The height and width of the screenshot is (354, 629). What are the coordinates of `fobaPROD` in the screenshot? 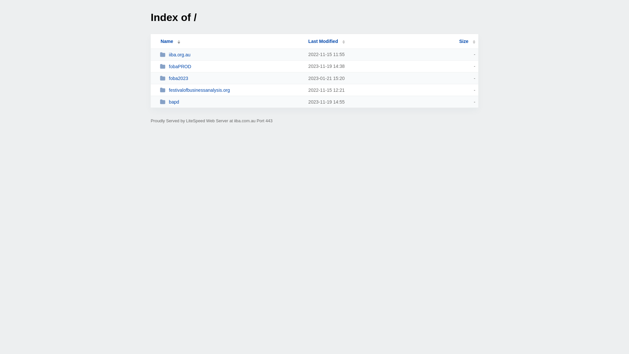 It's located at (231, 66).